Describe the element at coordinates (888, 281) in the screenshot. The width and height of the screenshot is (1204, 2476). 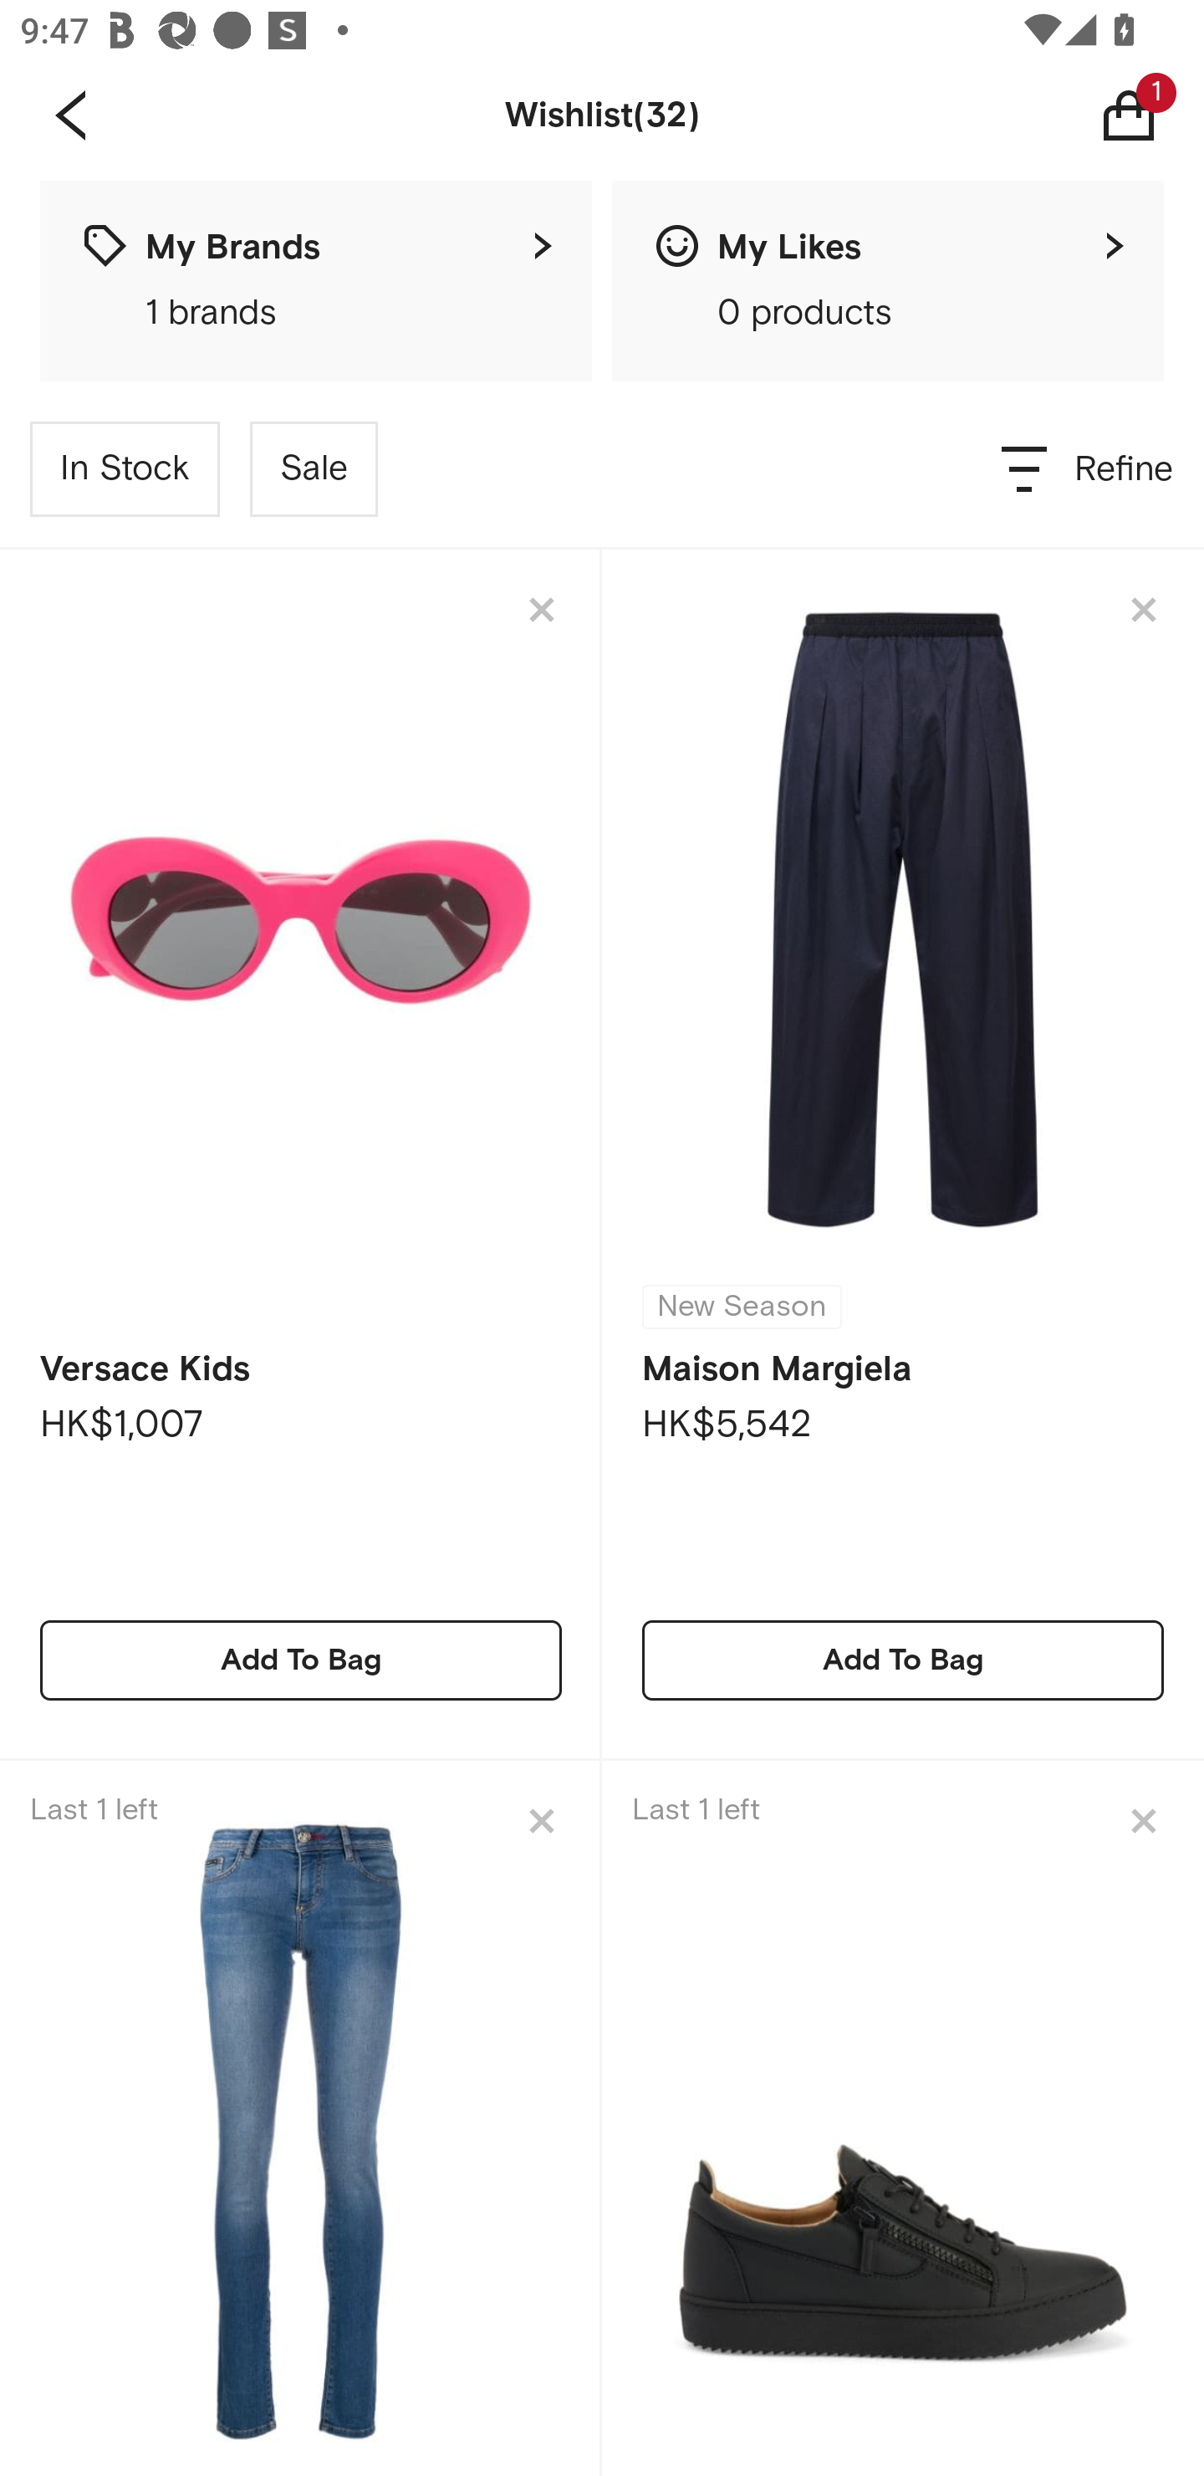
I see `My Likes 0 products` at that location.